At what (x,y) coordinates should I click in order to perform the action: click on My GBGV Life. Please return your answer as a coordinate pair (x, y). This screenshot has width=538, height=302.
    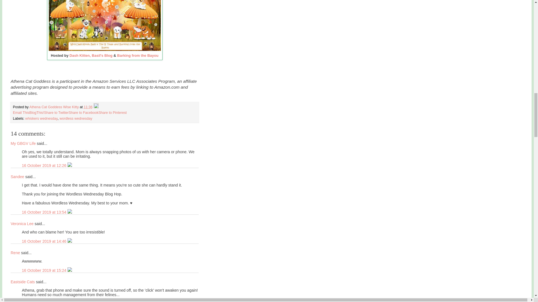
    Looking at the image, I should click on (23, 143).